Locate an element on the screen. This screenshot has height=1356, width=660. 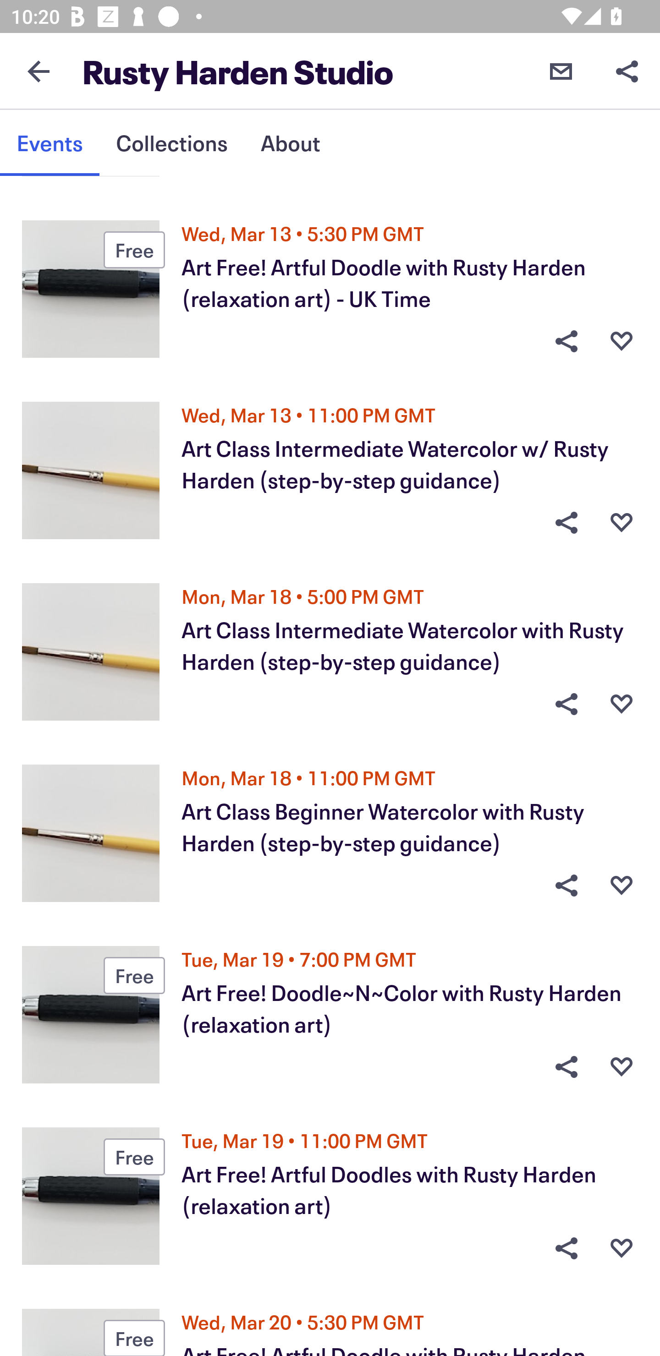
Like event is located at coordinates (621, 885).